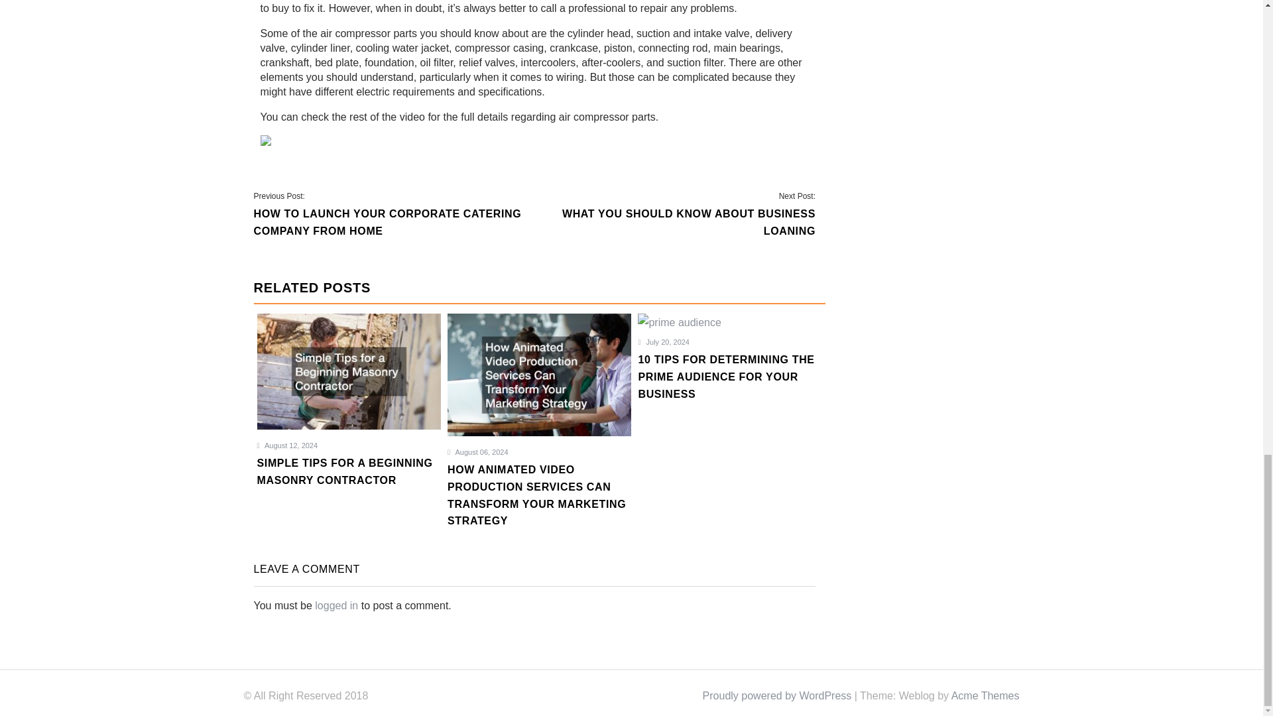 Image resolution: width=1273 pixels, height=716 pixels. I want to click on July 20, 2024, so click(663, 341).